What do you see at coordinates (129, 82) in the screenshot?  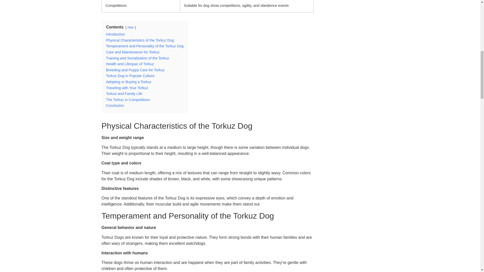 I see `Adopting or Buying a Torkuz` at bounding box center [129, 82].